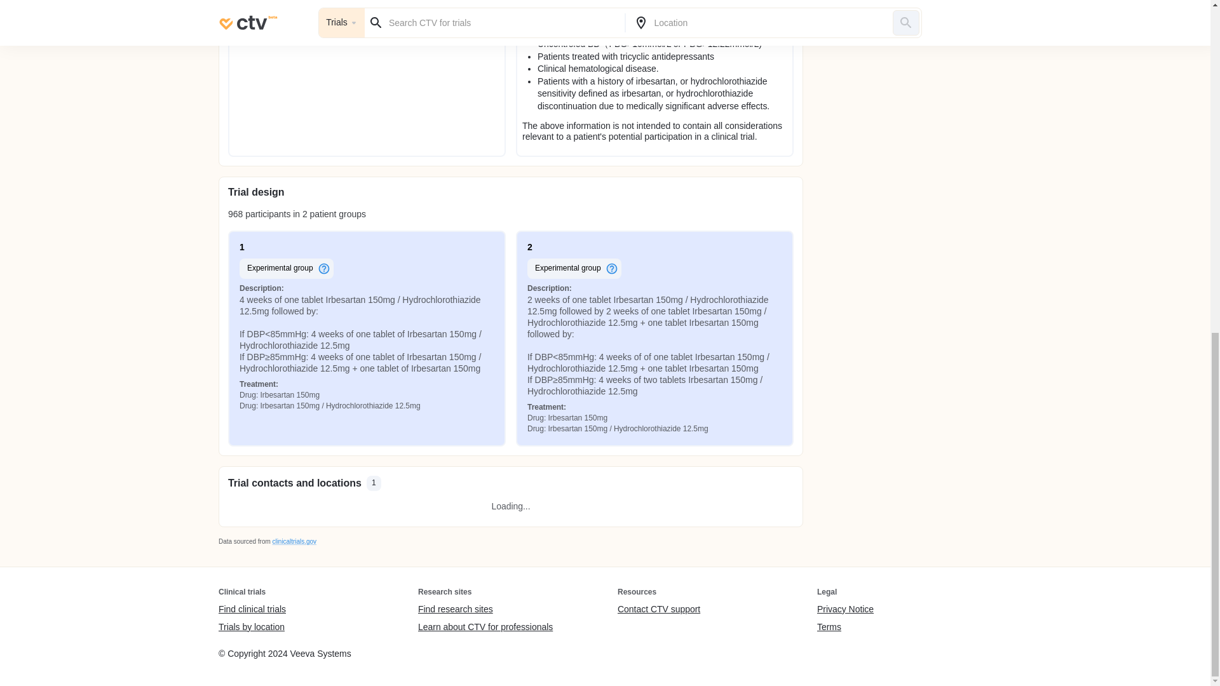 This screenshot has height=686, width=1220. I want to click on Trials by location, so click(252, 627).